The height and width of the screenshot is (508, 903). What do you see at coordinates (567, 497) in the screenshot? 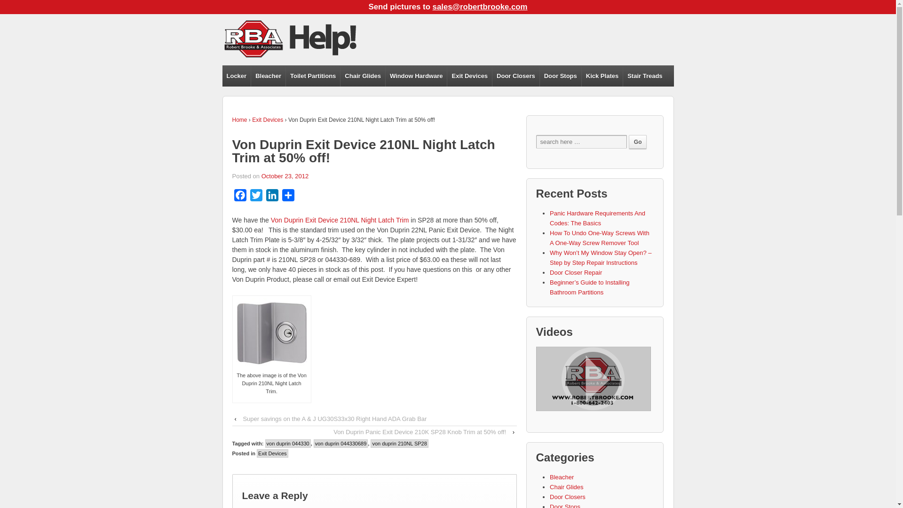
I see `Door Closers` at bounding box center [567, 497].